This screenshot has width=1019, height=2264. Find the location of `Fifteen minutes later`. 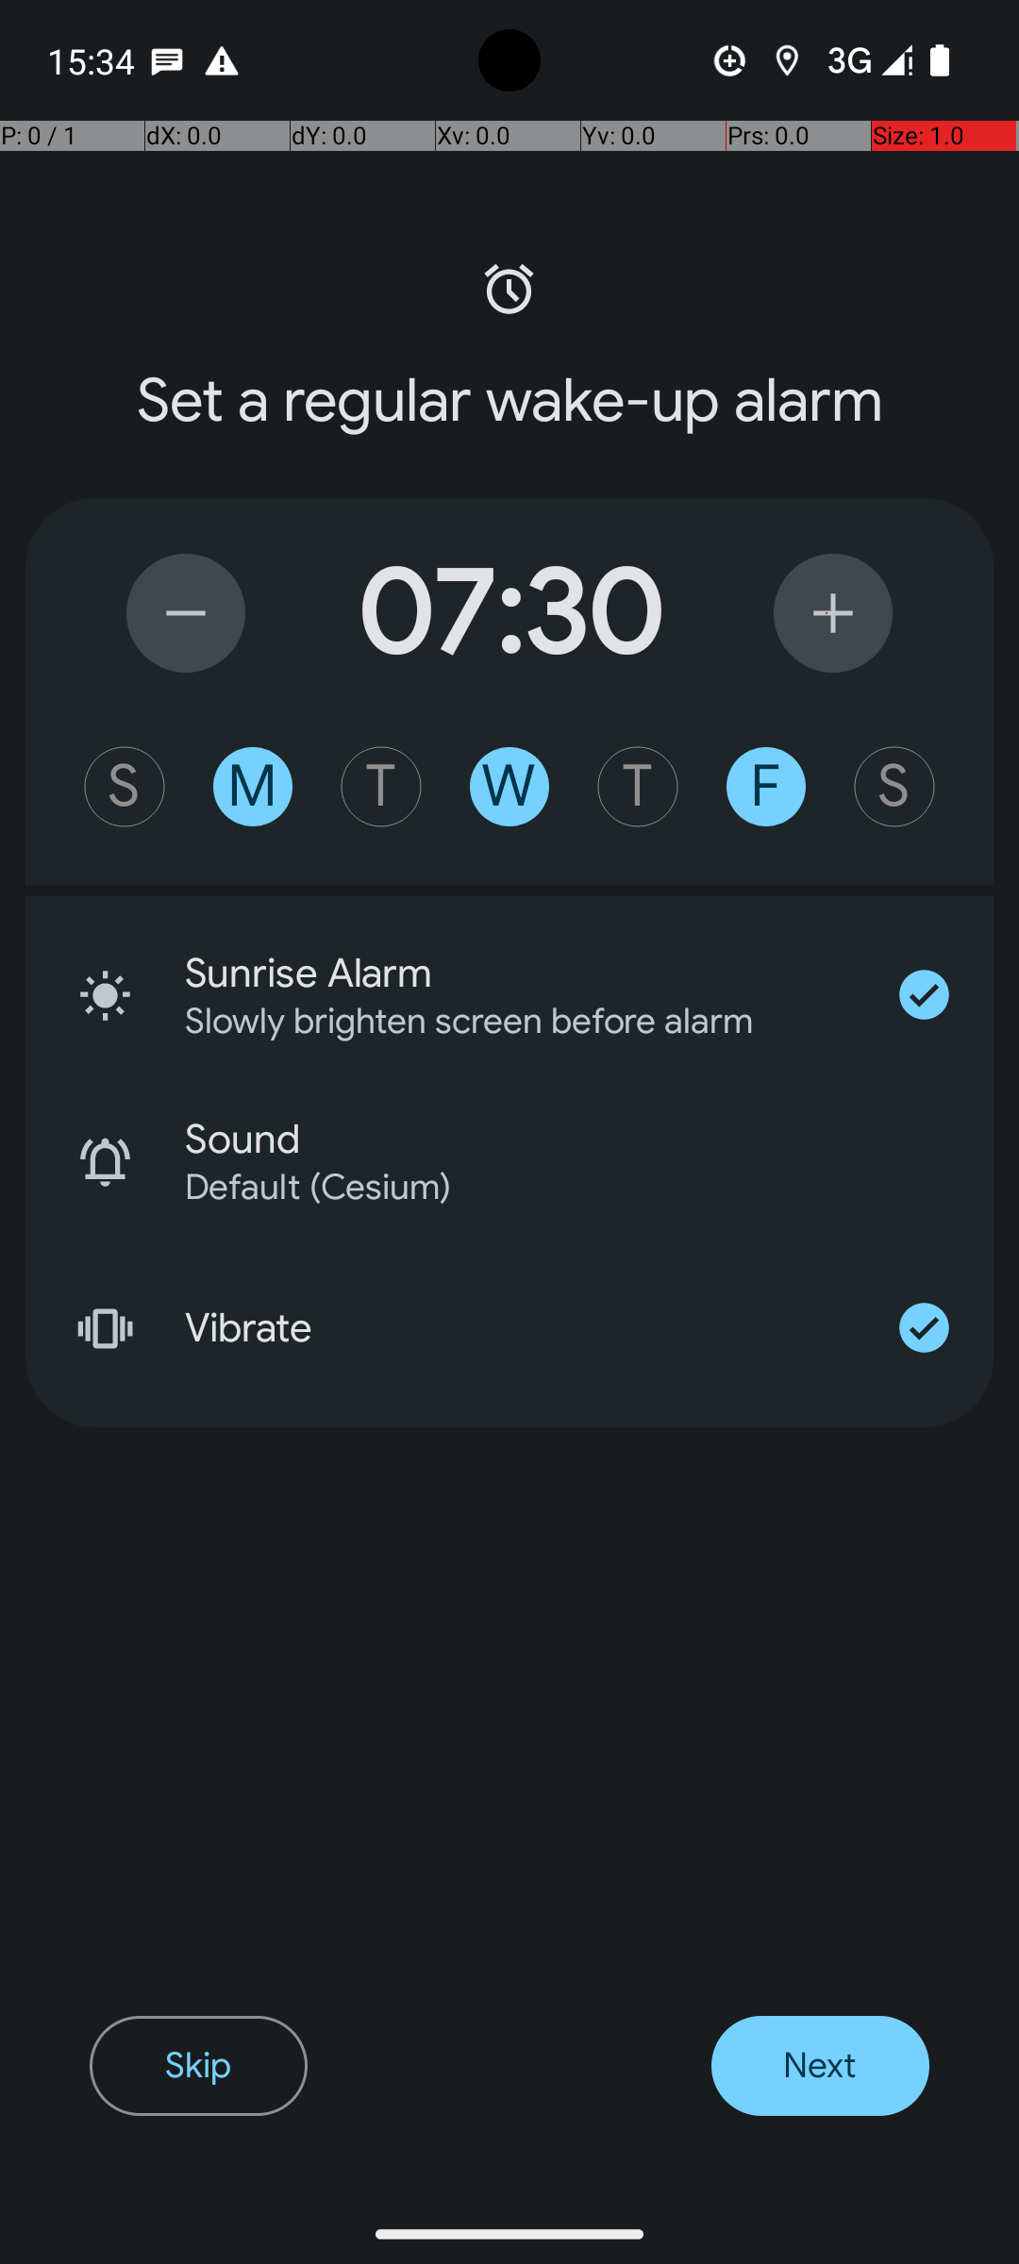

Fifteen minutes later is located at coordinates (833, 613).